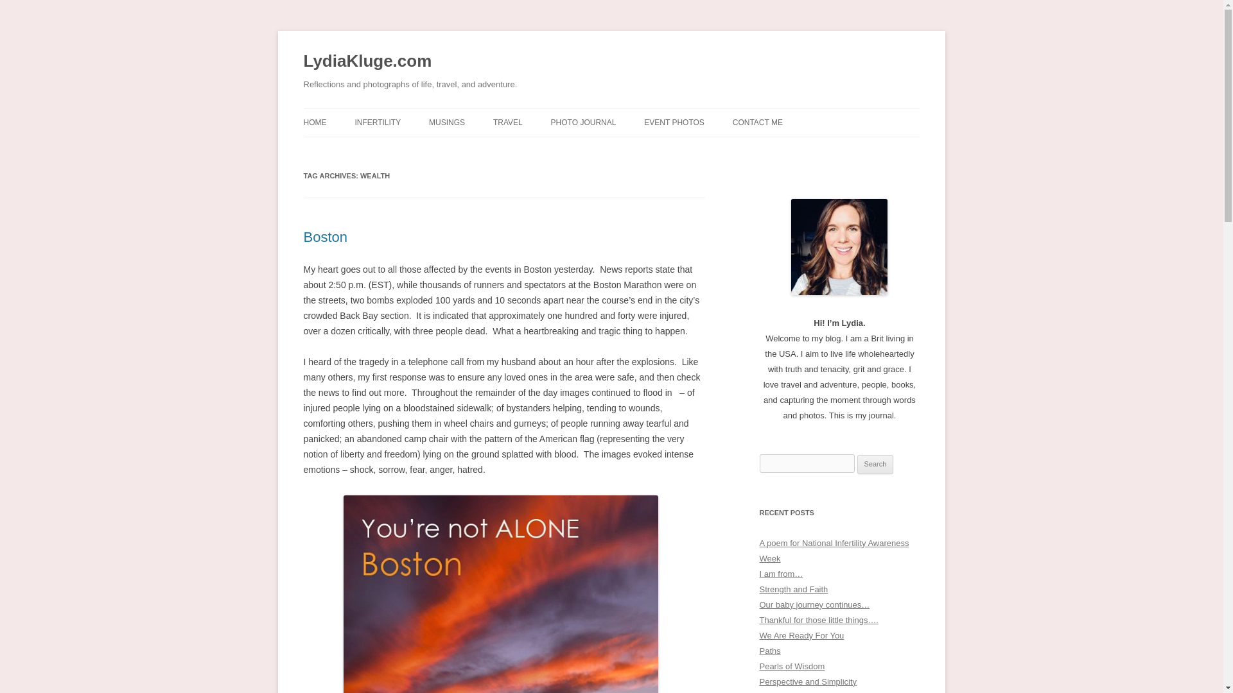 The height and width of the screenshot is (693, 1233). I want to click on CONTACT ME, so click(758, 122).